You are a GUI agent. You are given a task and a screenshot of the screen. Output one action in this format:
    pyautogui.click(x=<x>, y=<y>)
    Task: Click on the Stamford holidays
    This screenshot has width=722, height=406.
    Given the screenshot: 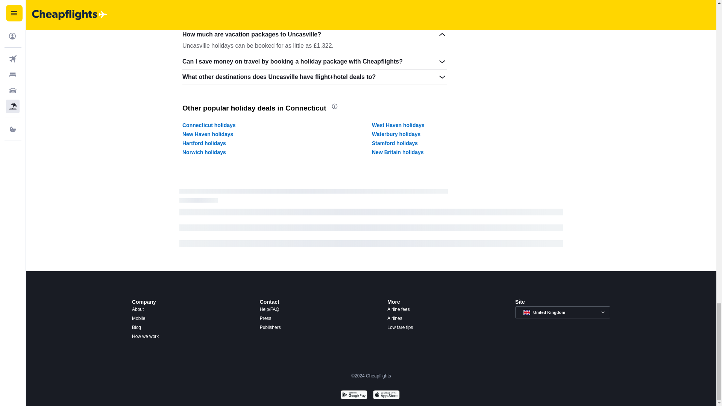 What is the action you would take?
    pyautogui.click(x=395, y=143)
    